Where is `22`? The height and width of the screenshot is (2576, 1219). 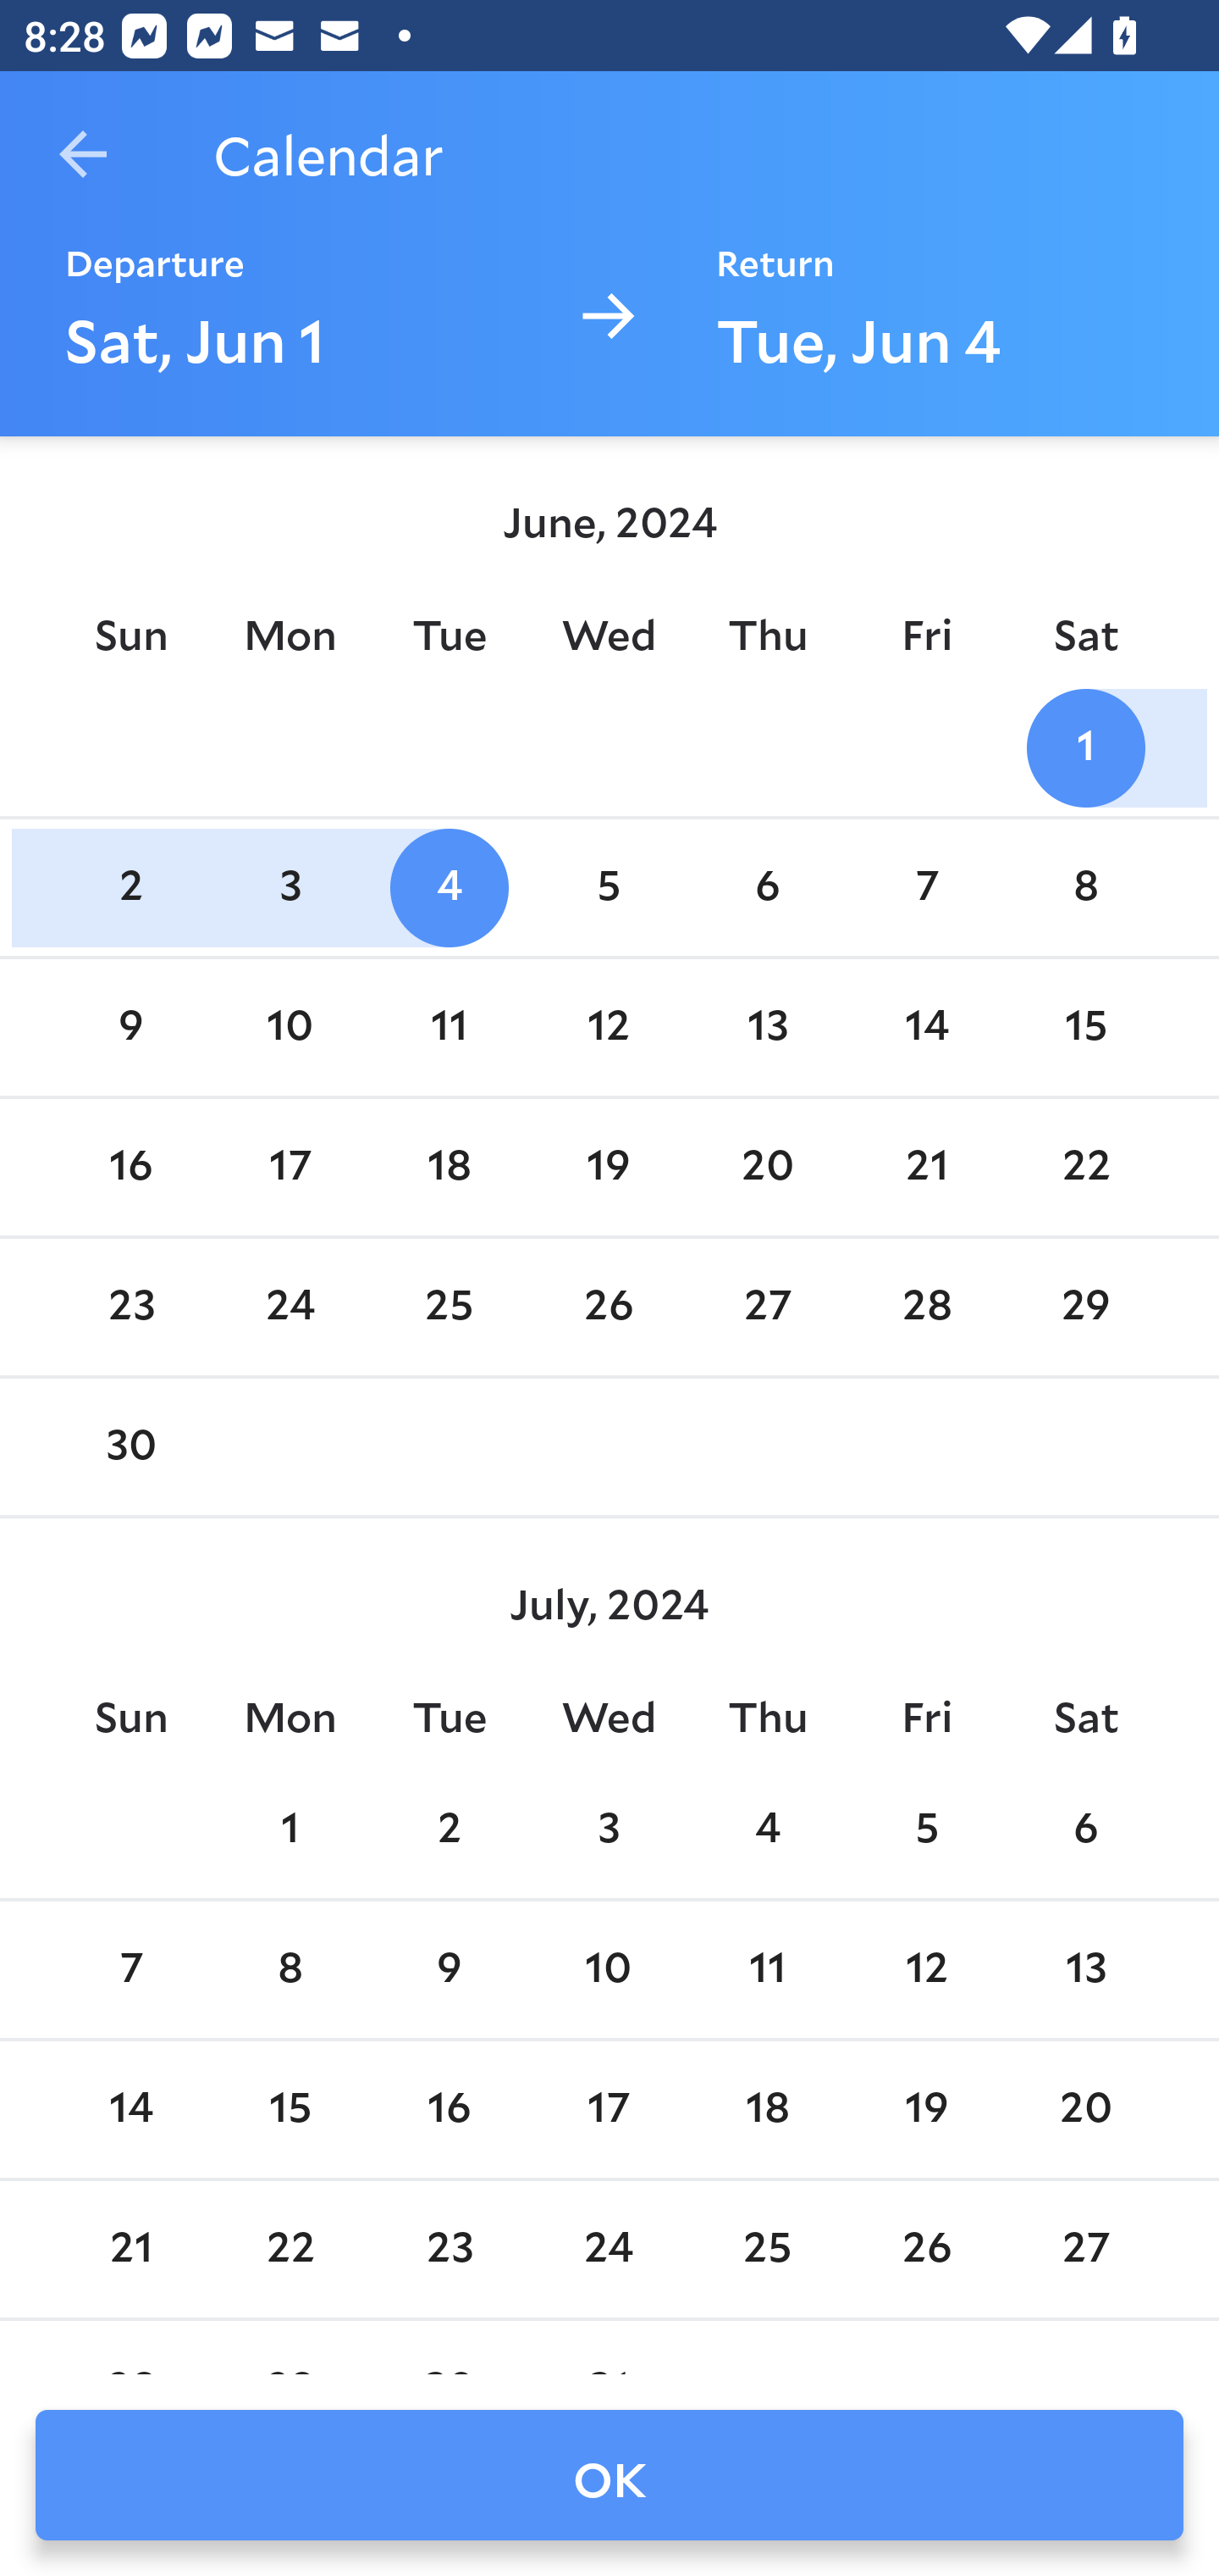
22 is located at coordinates (1085, 1167).